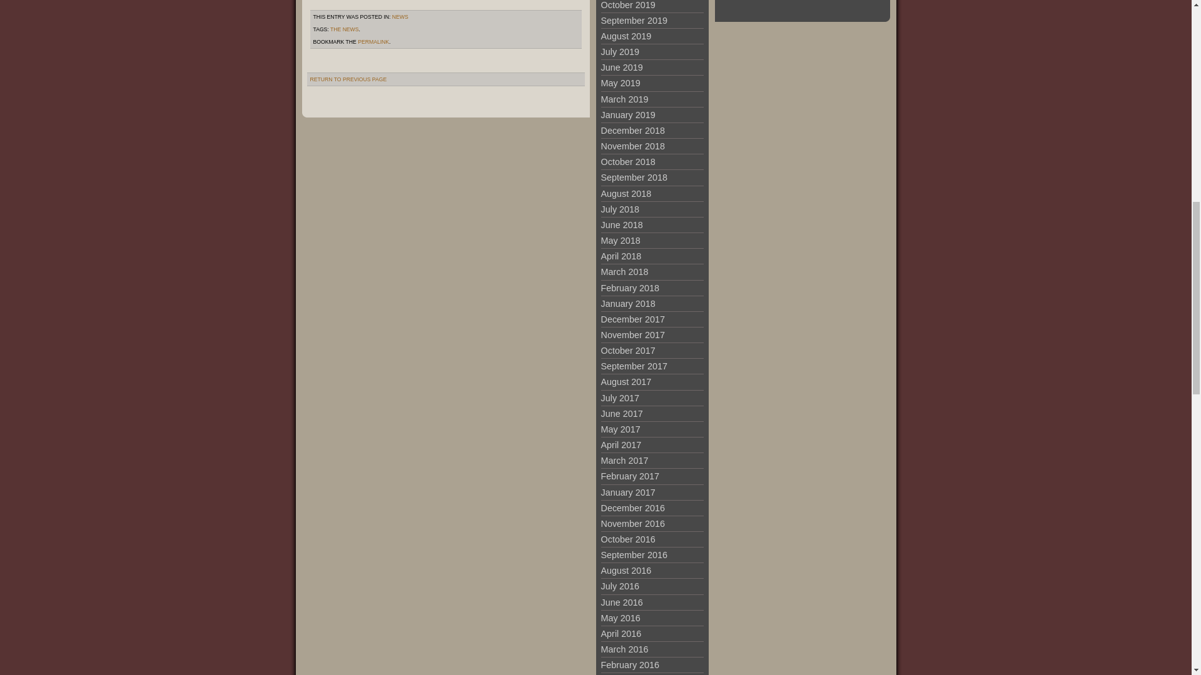  I want to click on PERMALINK, so click(373, 41).